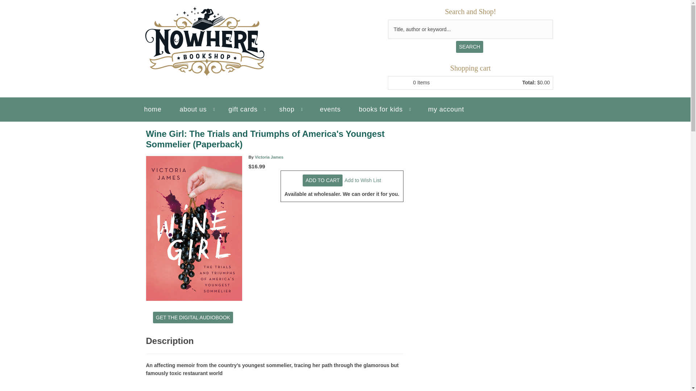 This screenshot has width=696, height=391. I want to click on books for kids, so click(384, 109).